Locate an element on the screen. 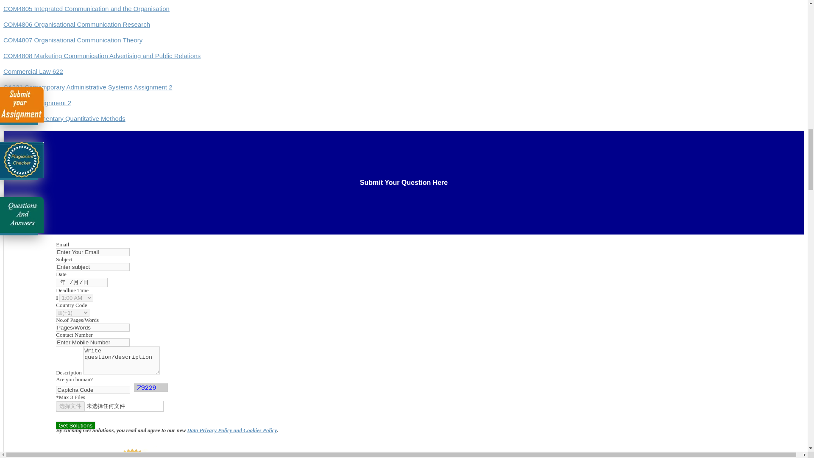 This screenshot has height=458, width=814. Get Solutions is located at coordinates (75, 425).